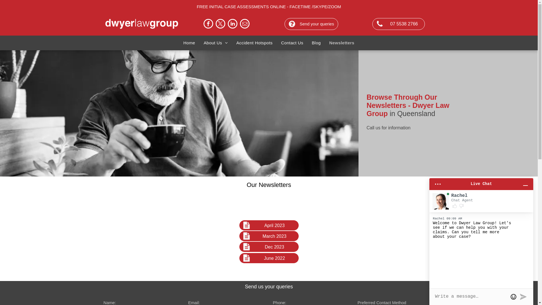  Describe the element at coordinates (189, 43) in the screenshot. I see `Home` at that location.